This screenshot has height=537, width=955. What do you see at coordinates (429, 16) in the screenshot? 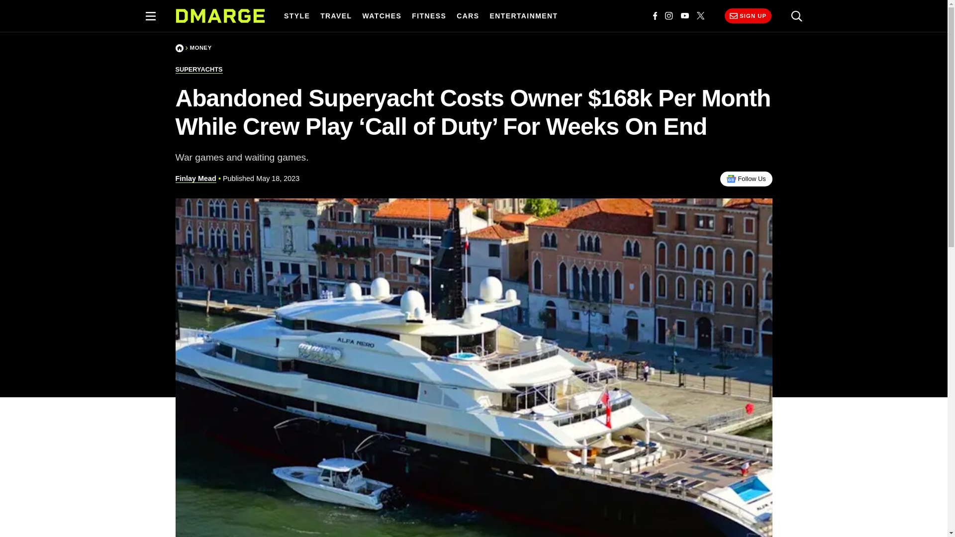
I see `FITNESS` at bounding box center [429, 16].